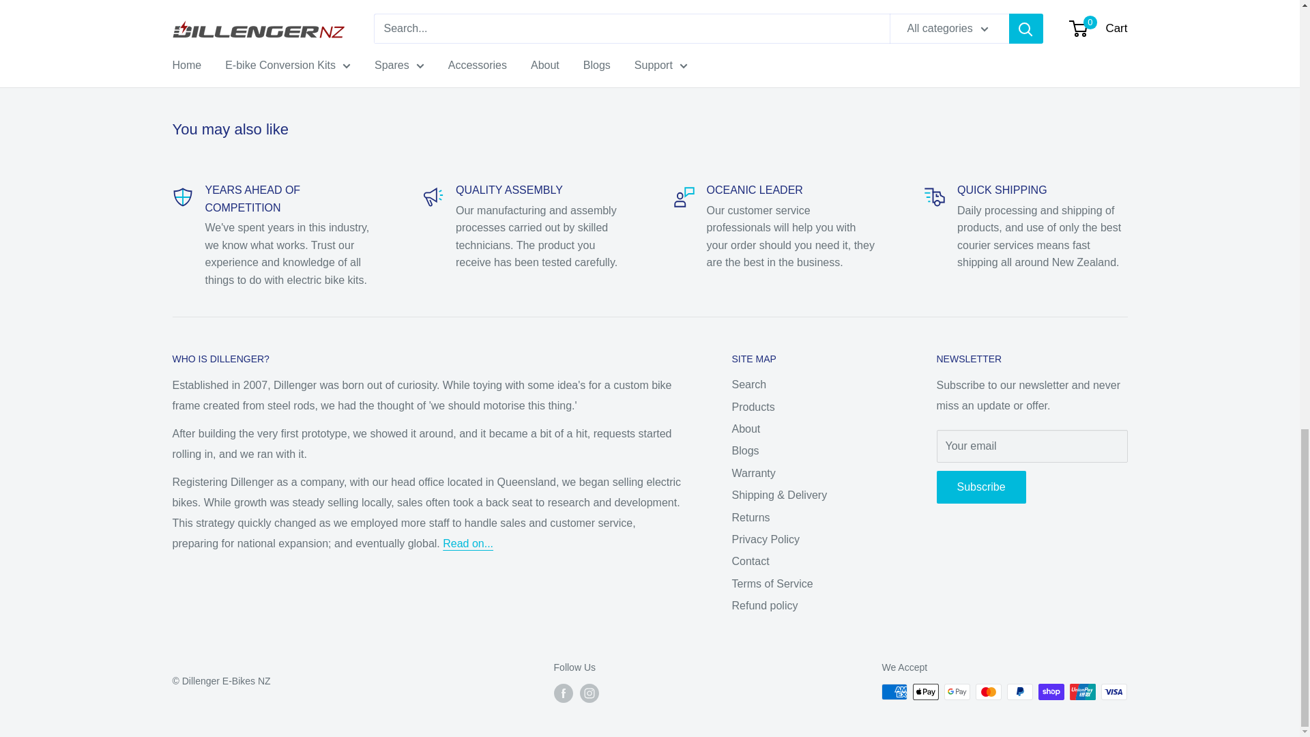  I want to click on About Us, so click(468, 543).